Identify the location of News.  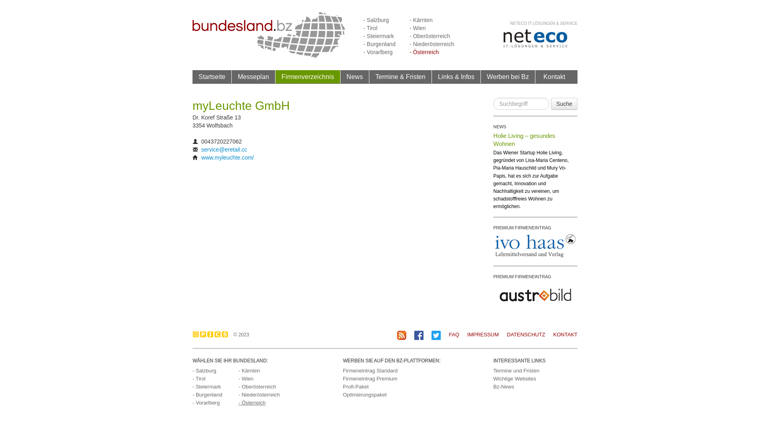
(355, 77).